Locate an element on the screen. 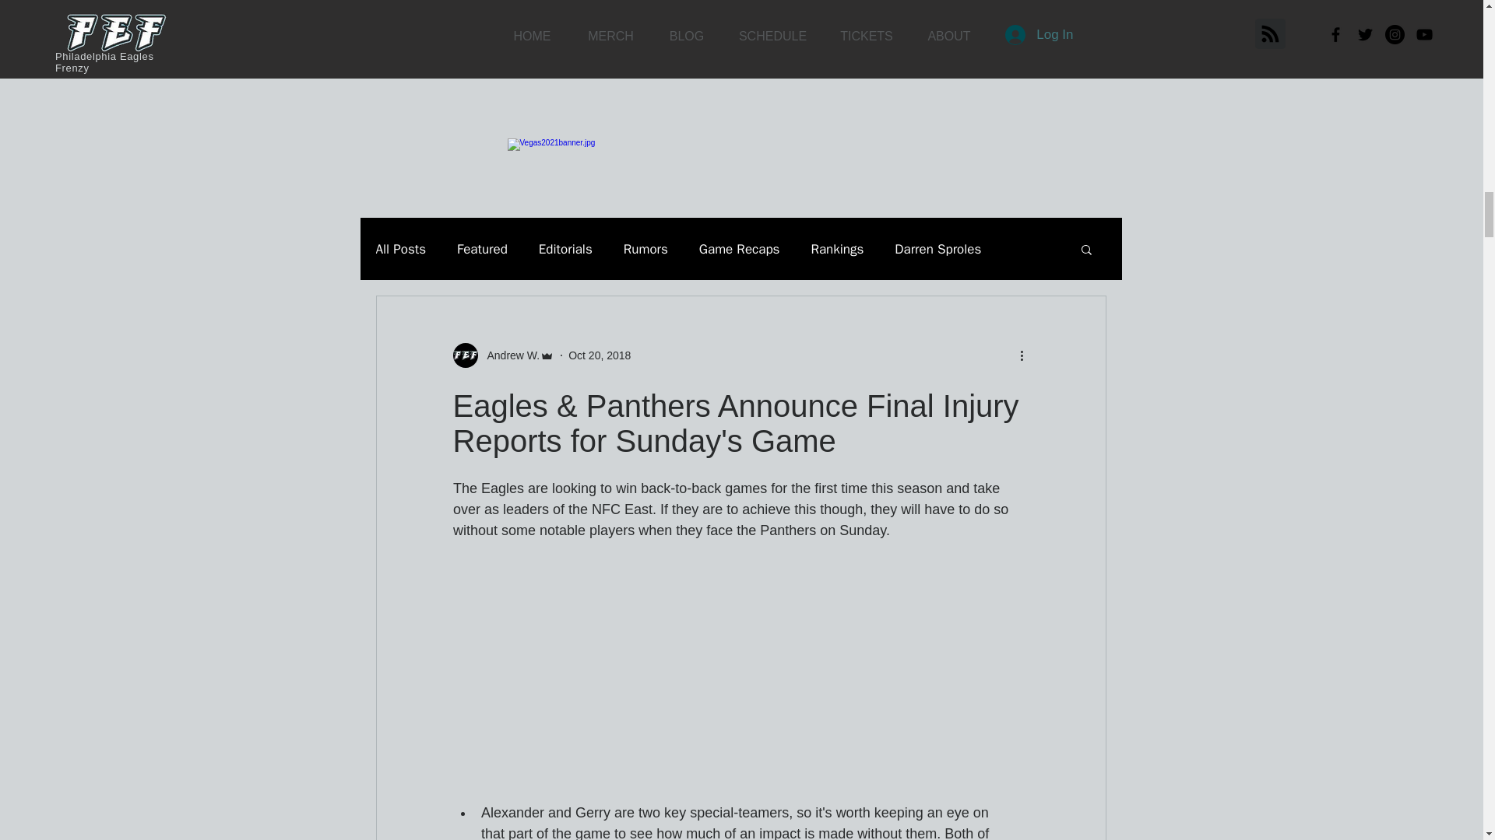 This screenshot has height=840, width=1495. Darren Sproles is located at coordinates (937, 249).